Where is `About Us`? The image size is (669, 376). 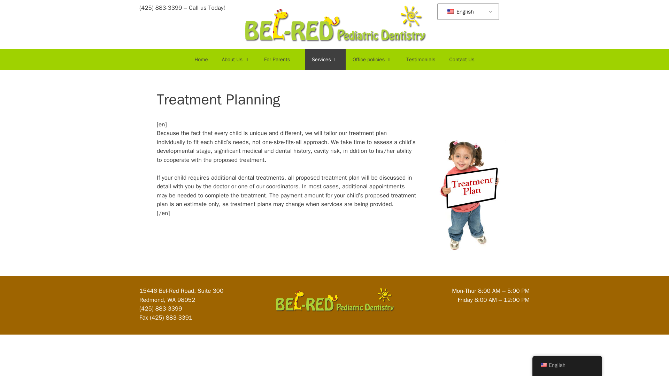
About Us is located at coordinates (236, 59).